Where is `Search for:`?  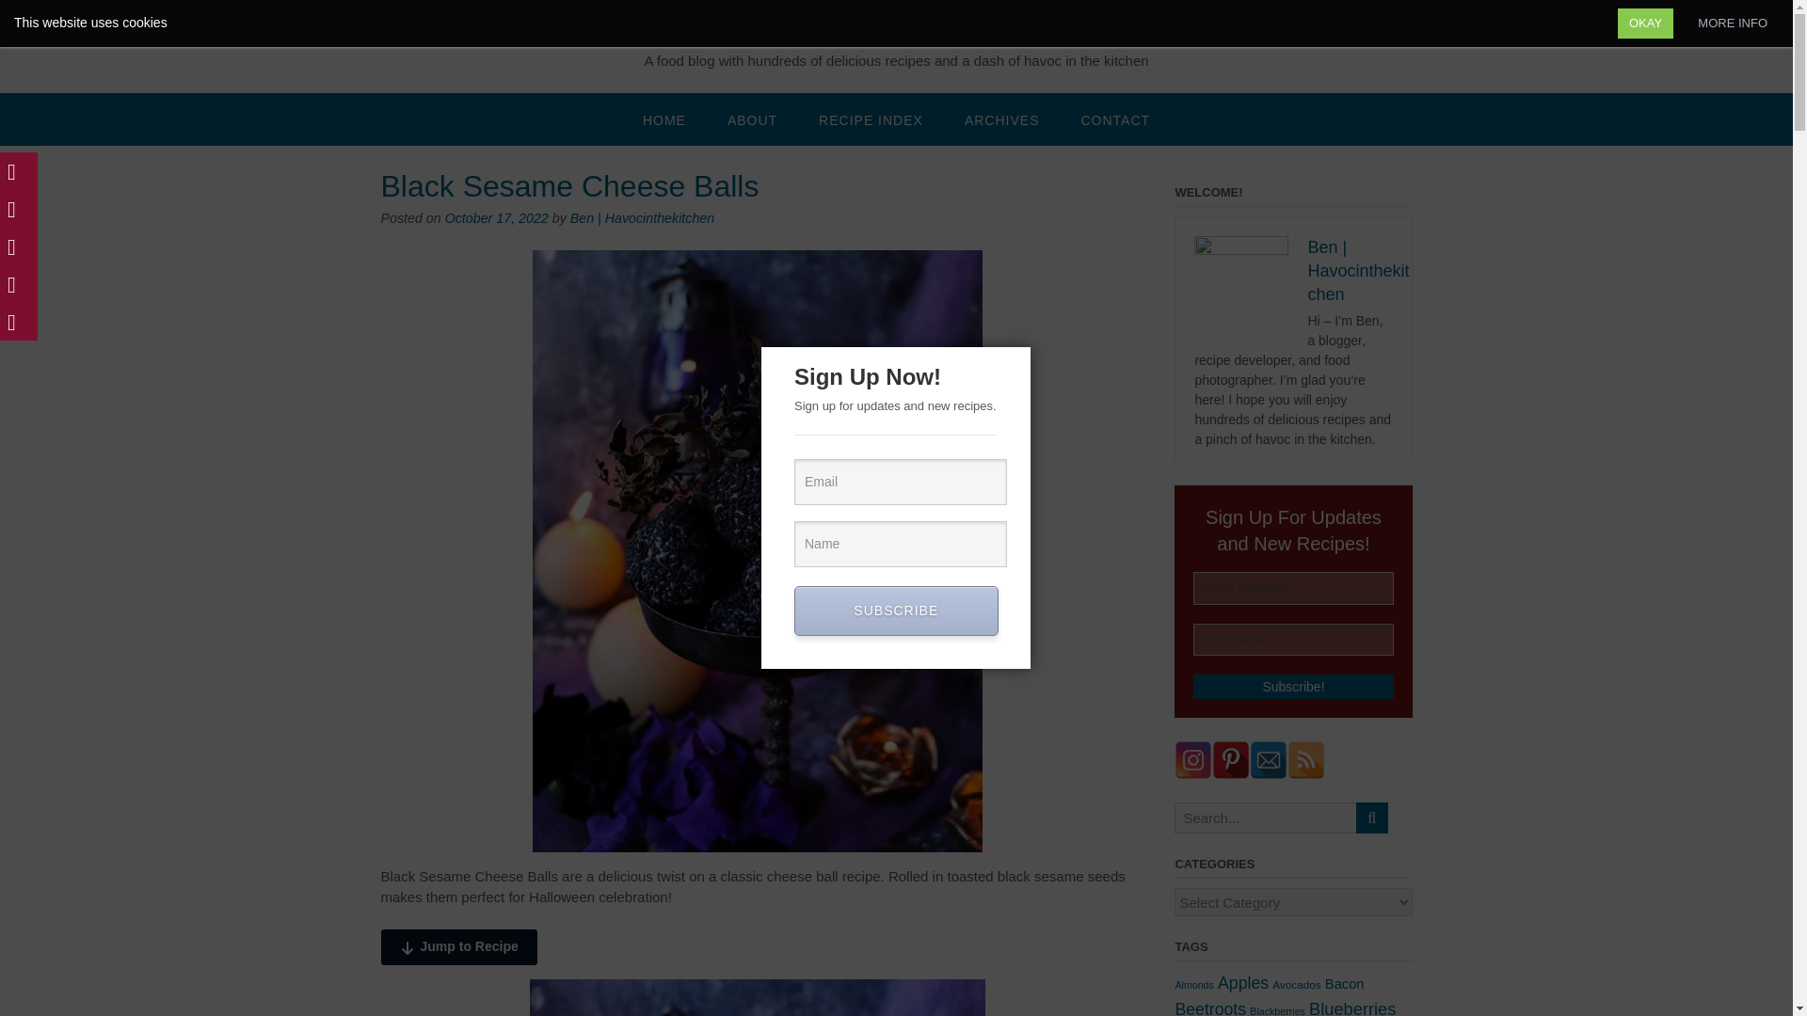 Search for: is located at coordinates (1265, 818).